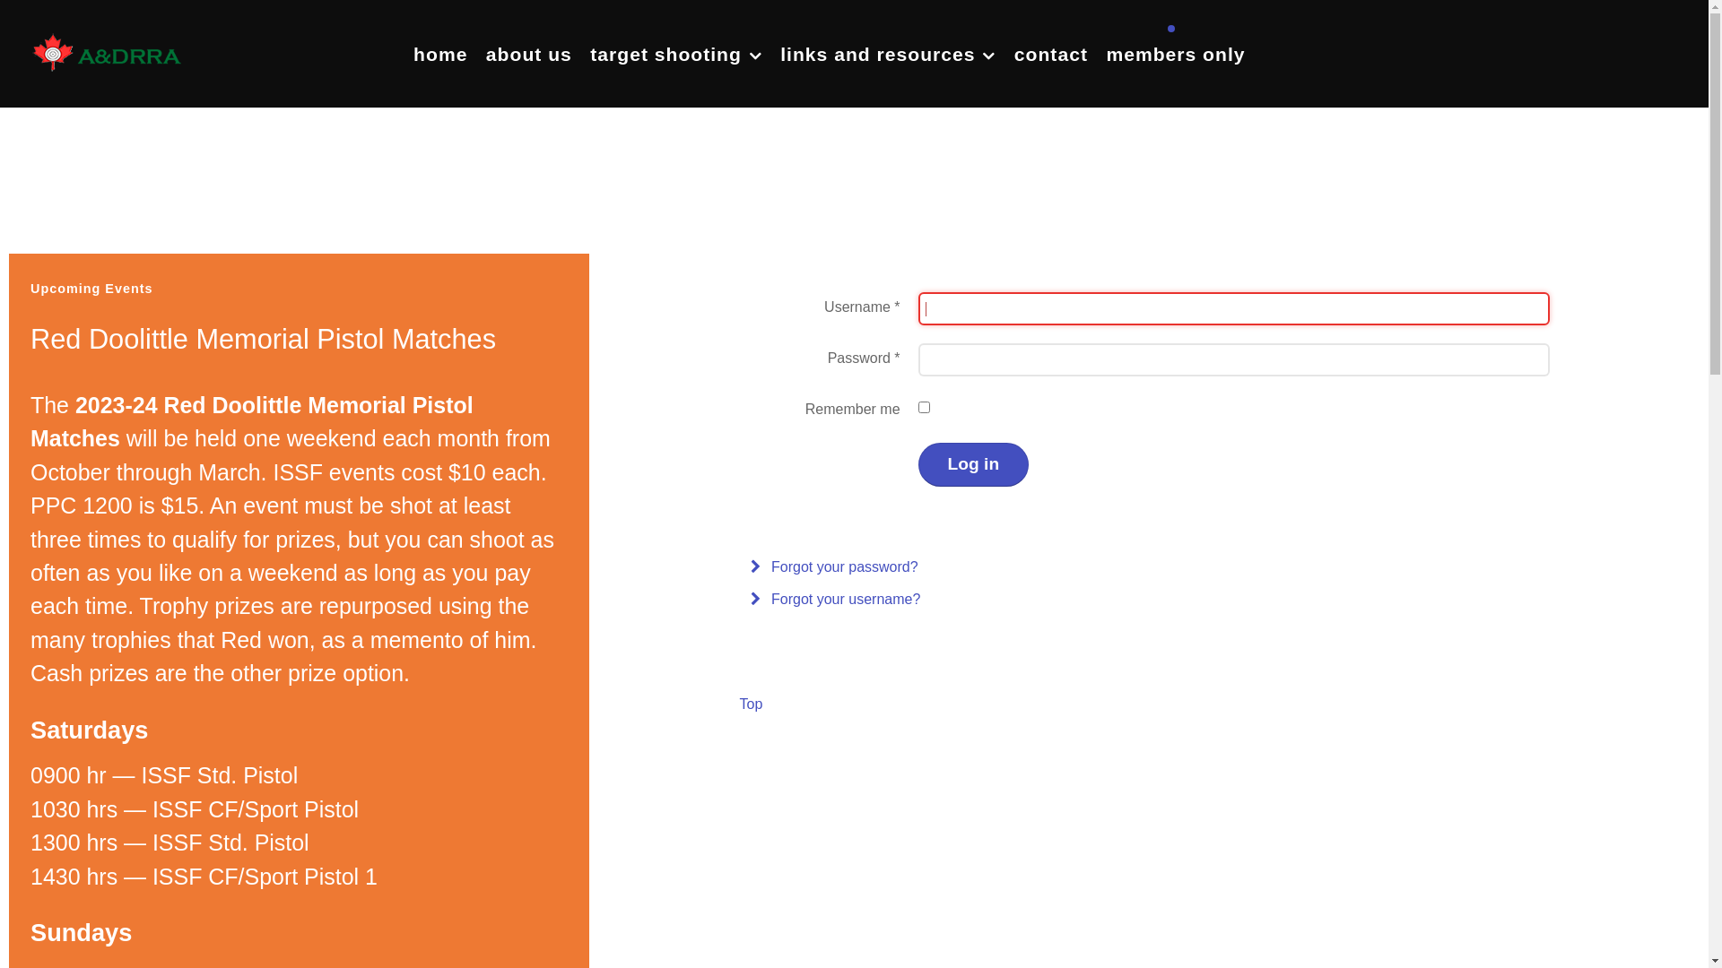 The width and height of the screenshot is (1722, 968). What do you see at coordinates (974, 464) in the screenshot?
I see `Log in` at bounding box center [974, 464].